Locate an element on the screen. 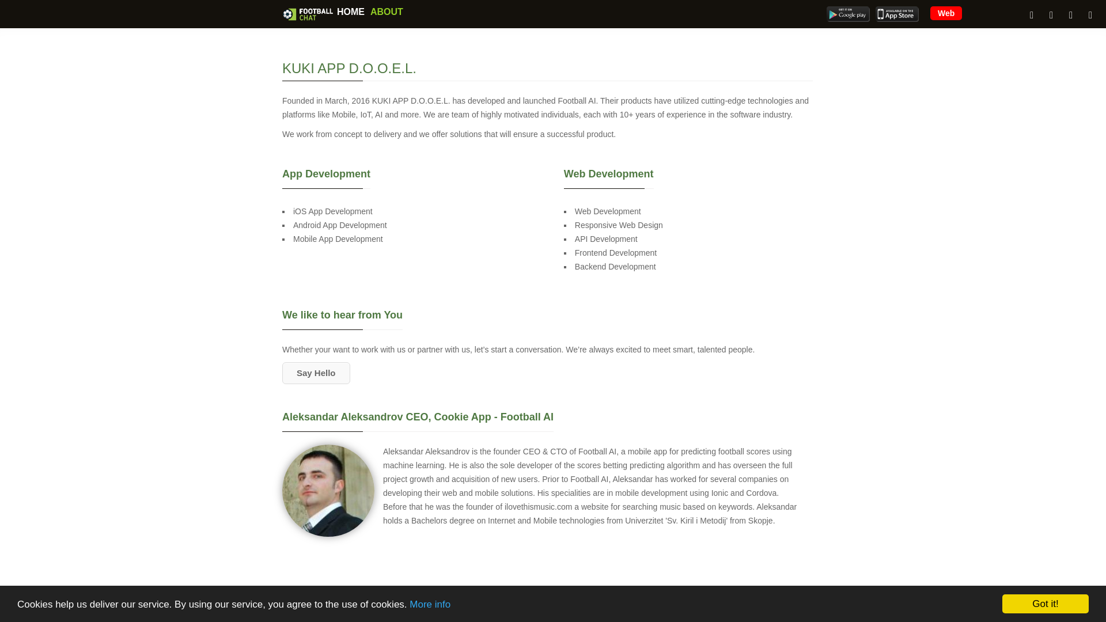  ABOUT is located at coordinates (386, 12).